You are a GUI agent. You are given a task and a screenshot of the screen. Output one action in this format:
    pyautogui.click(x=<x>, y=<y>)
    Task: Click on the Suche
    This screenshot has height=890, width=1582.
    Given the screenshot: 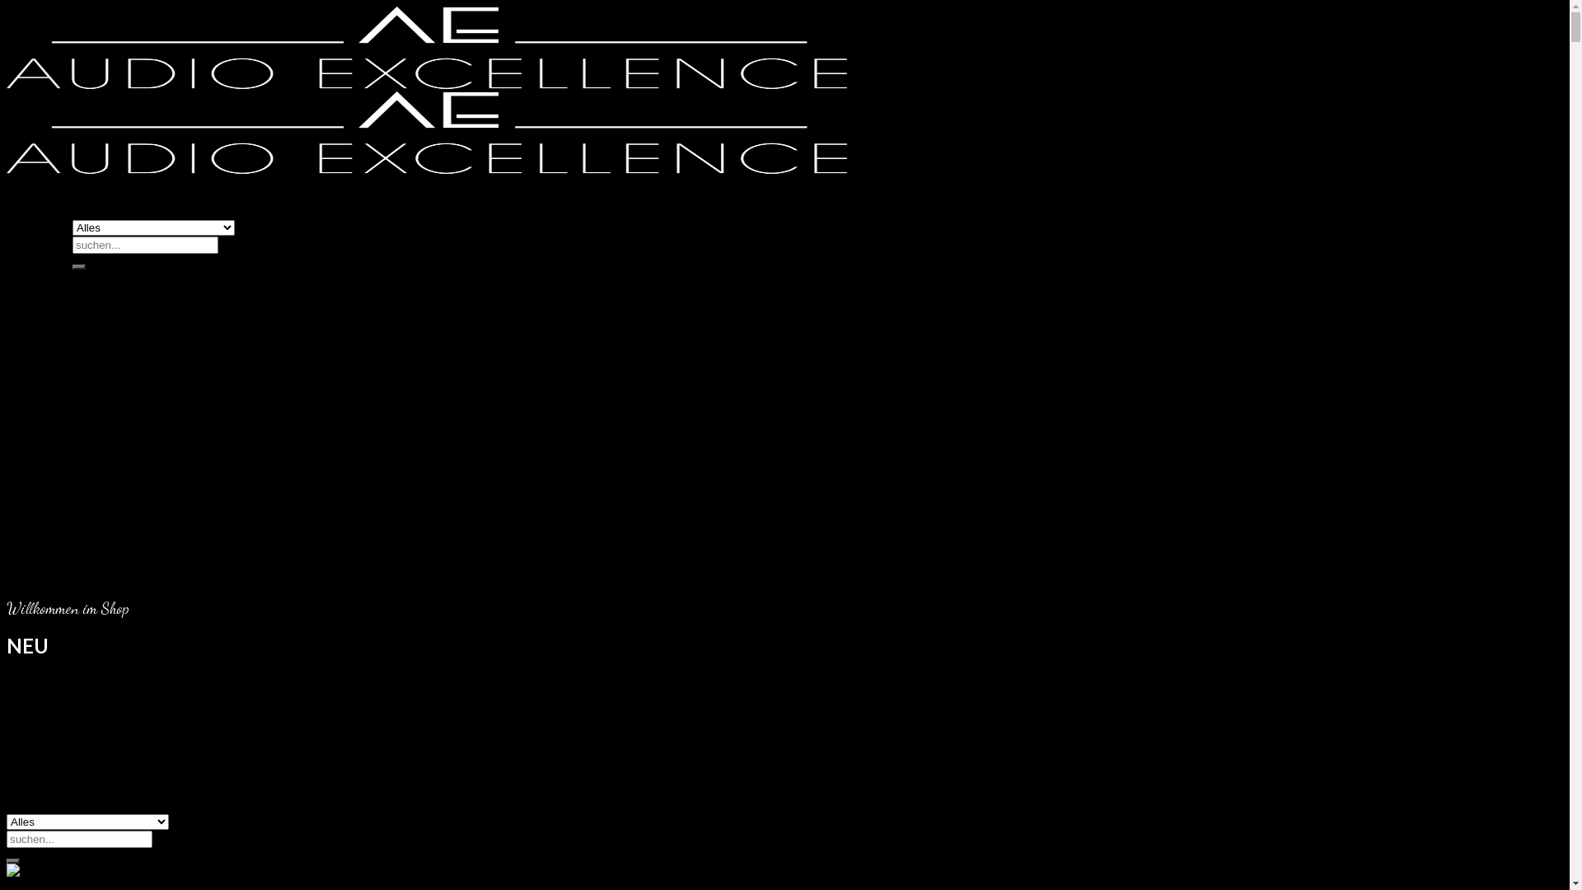 What is the action you would take?
    pyautogui.click(x=79, y=267)
    